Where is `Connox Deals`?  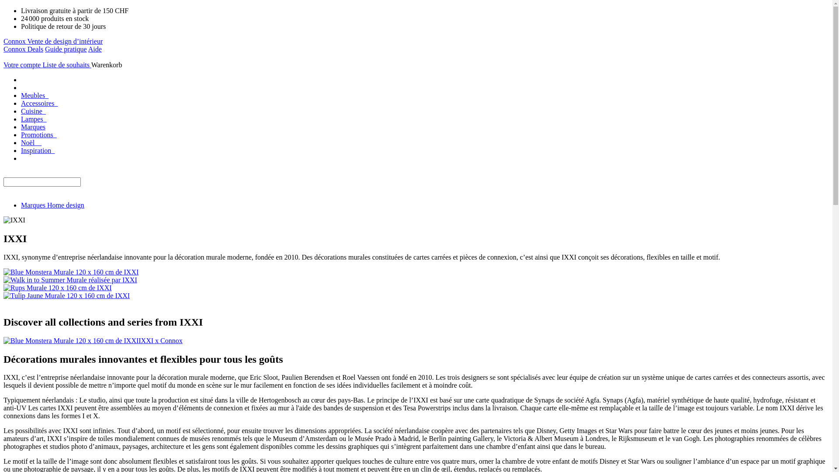 Connox Deals is located at coordinates (24, 49).